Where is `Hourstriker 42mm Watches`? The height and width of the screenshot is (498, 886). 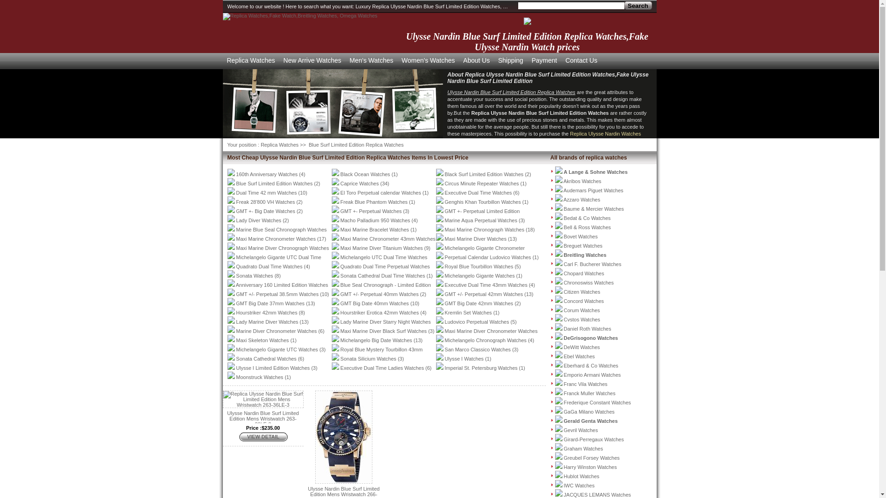
Hourstriker 42mm Watches is located at coordinates (267, 313).